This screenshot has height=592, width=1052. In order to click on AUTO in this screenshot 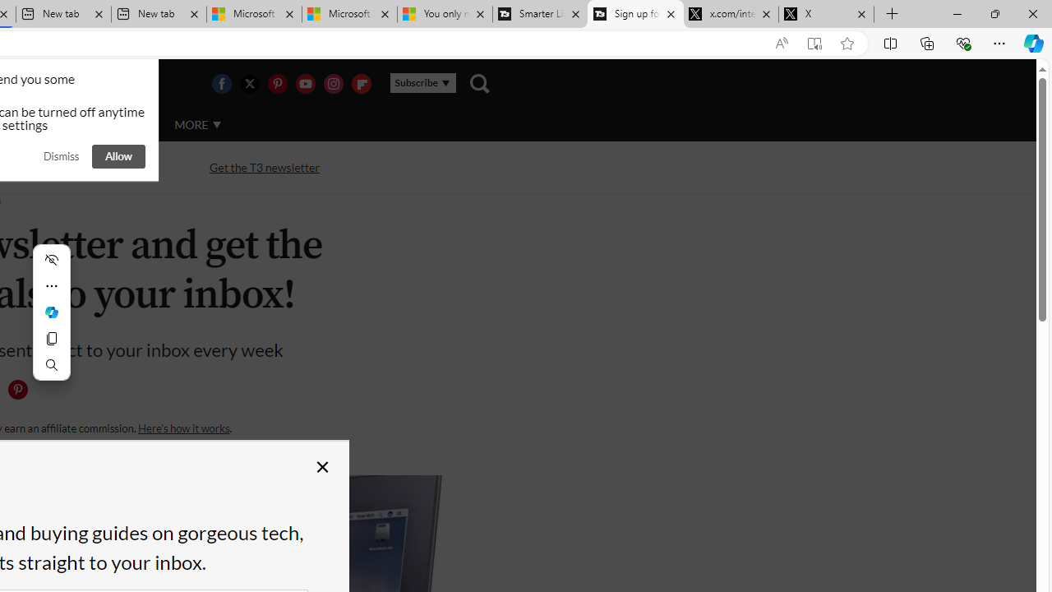, I will do `click(126, 125)`.